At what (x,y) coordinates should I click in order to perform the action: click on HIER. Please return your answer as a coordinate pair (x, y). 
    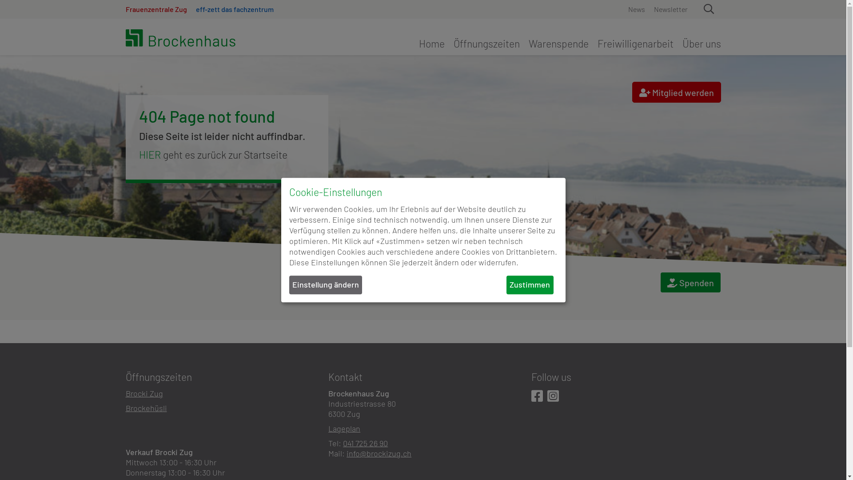
    Looking at the image, I should click on (149, 155).